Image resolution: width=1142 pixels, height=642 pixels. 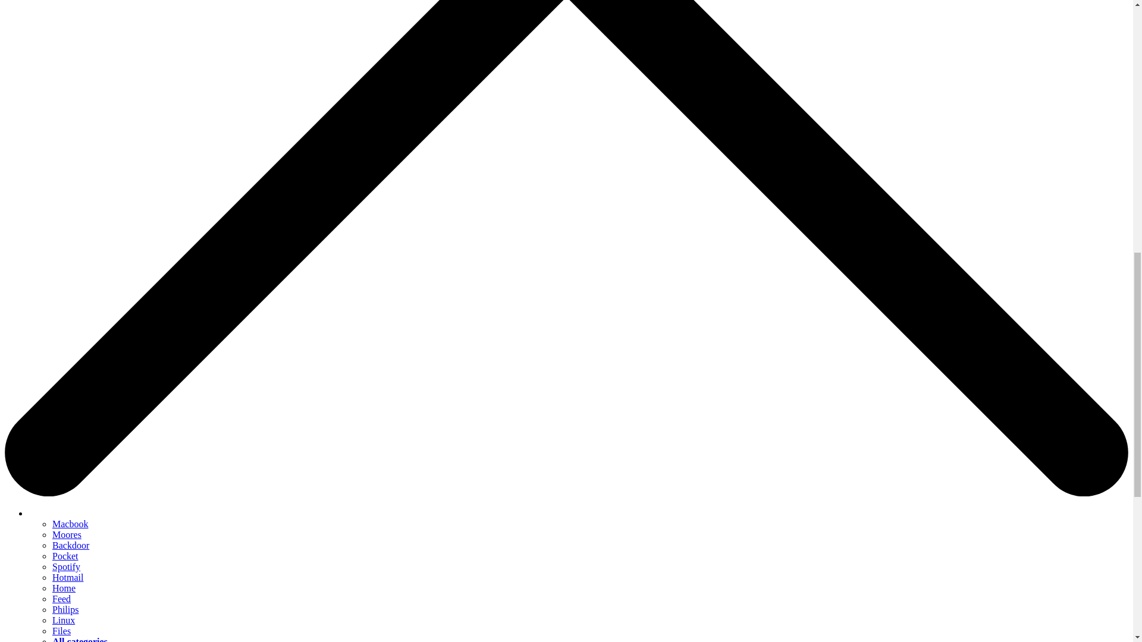 What do you see at coordinates (70, 545) in the screenshot?
I see `Backdoor` at bounding box center [70, 545].